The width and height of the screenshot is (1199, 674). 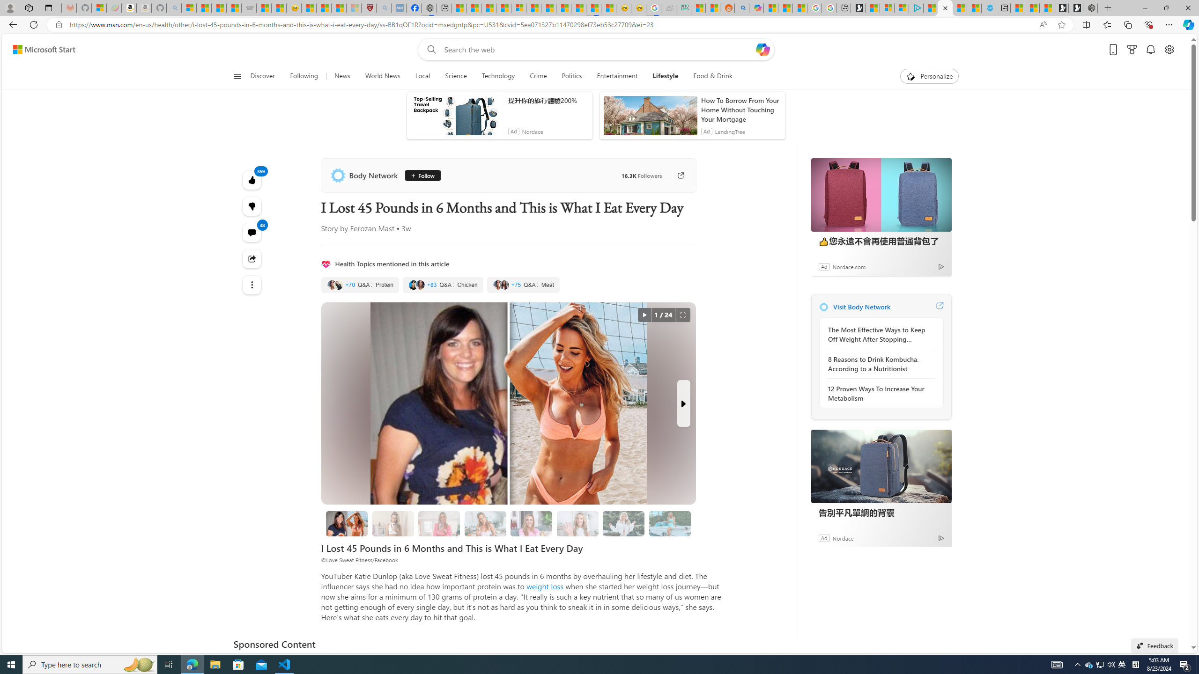 What do you see at coordinates (756, 8) in the screenshot?
I see `Microsoft Copilot in Bing` at bounding box center [756, 8].